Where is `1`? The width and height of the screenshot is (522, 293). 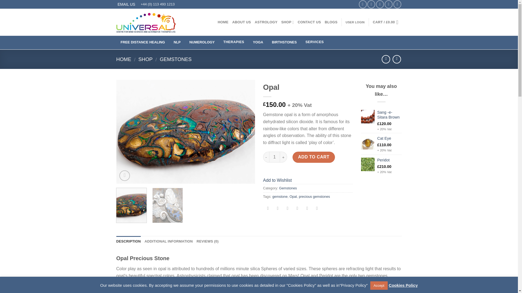
1 is located at coordinates (275, 157).